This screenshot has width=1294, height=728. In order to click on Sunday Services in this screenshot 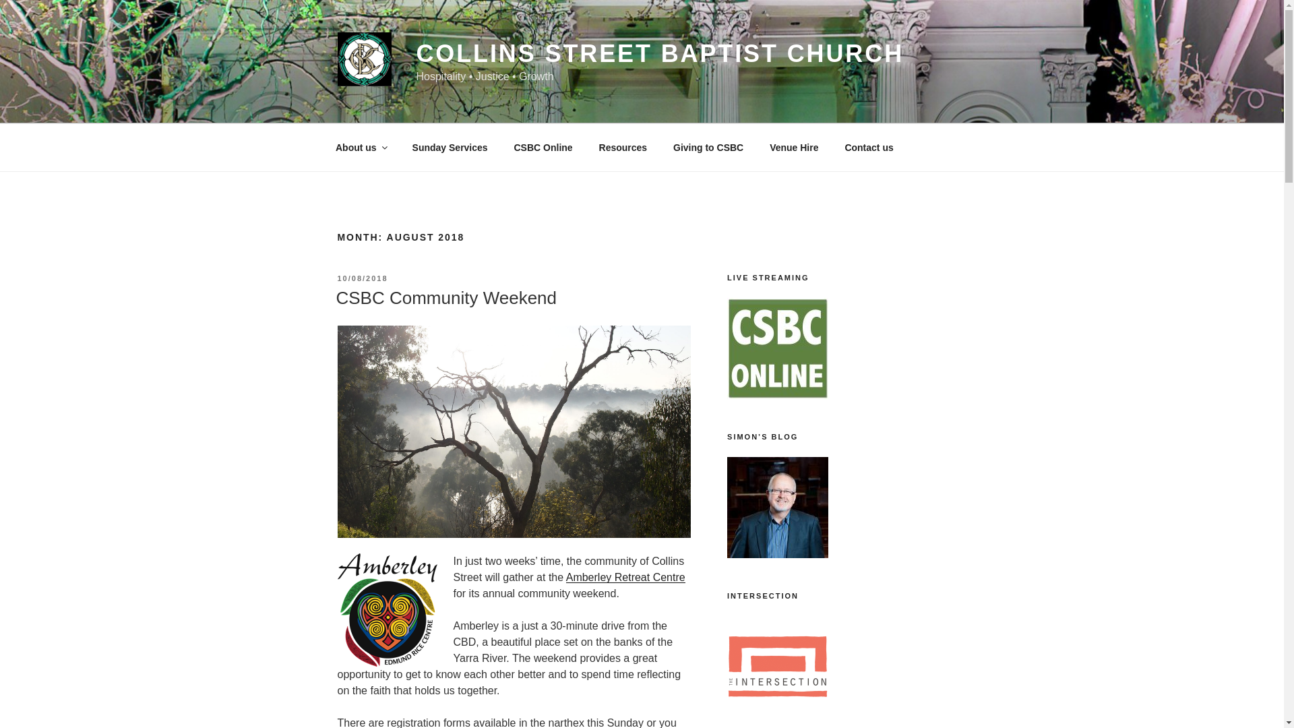, I will do `click(450, 147)`.